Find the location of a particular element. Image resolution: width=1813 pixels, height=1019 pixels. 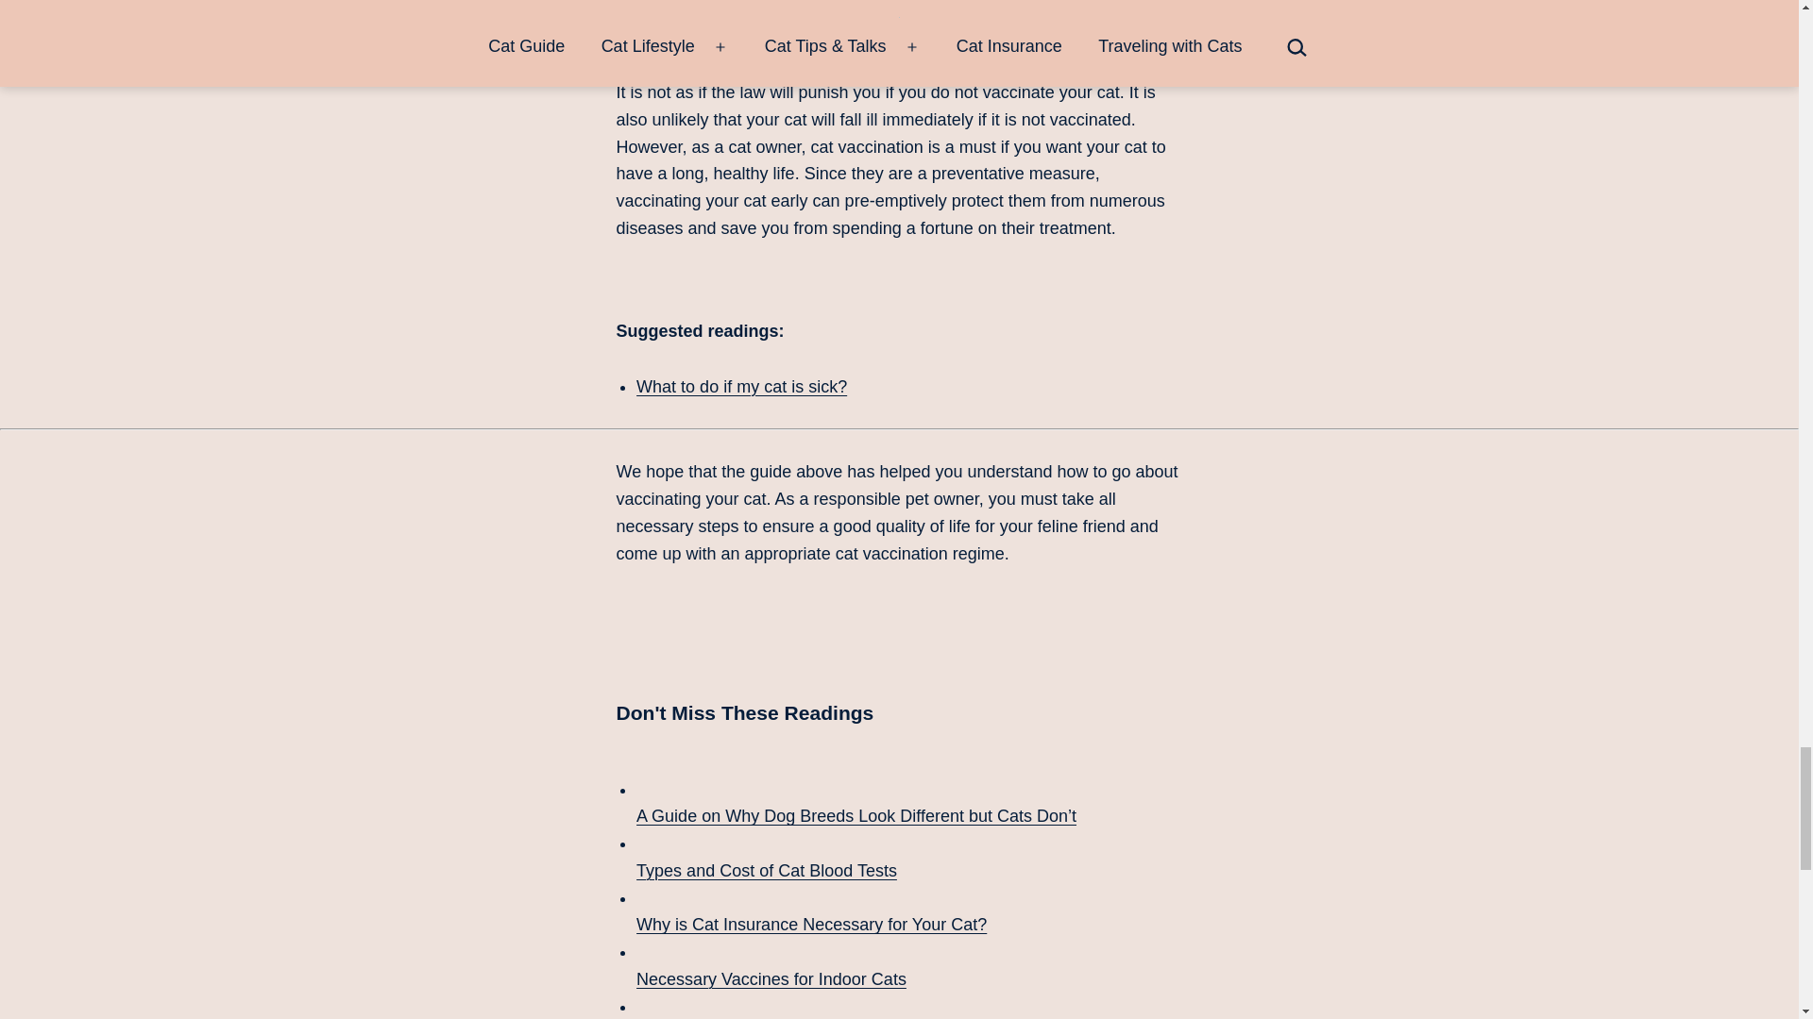

Different Ways for Your Cat Exercise is located at coordinates (908, 1006).